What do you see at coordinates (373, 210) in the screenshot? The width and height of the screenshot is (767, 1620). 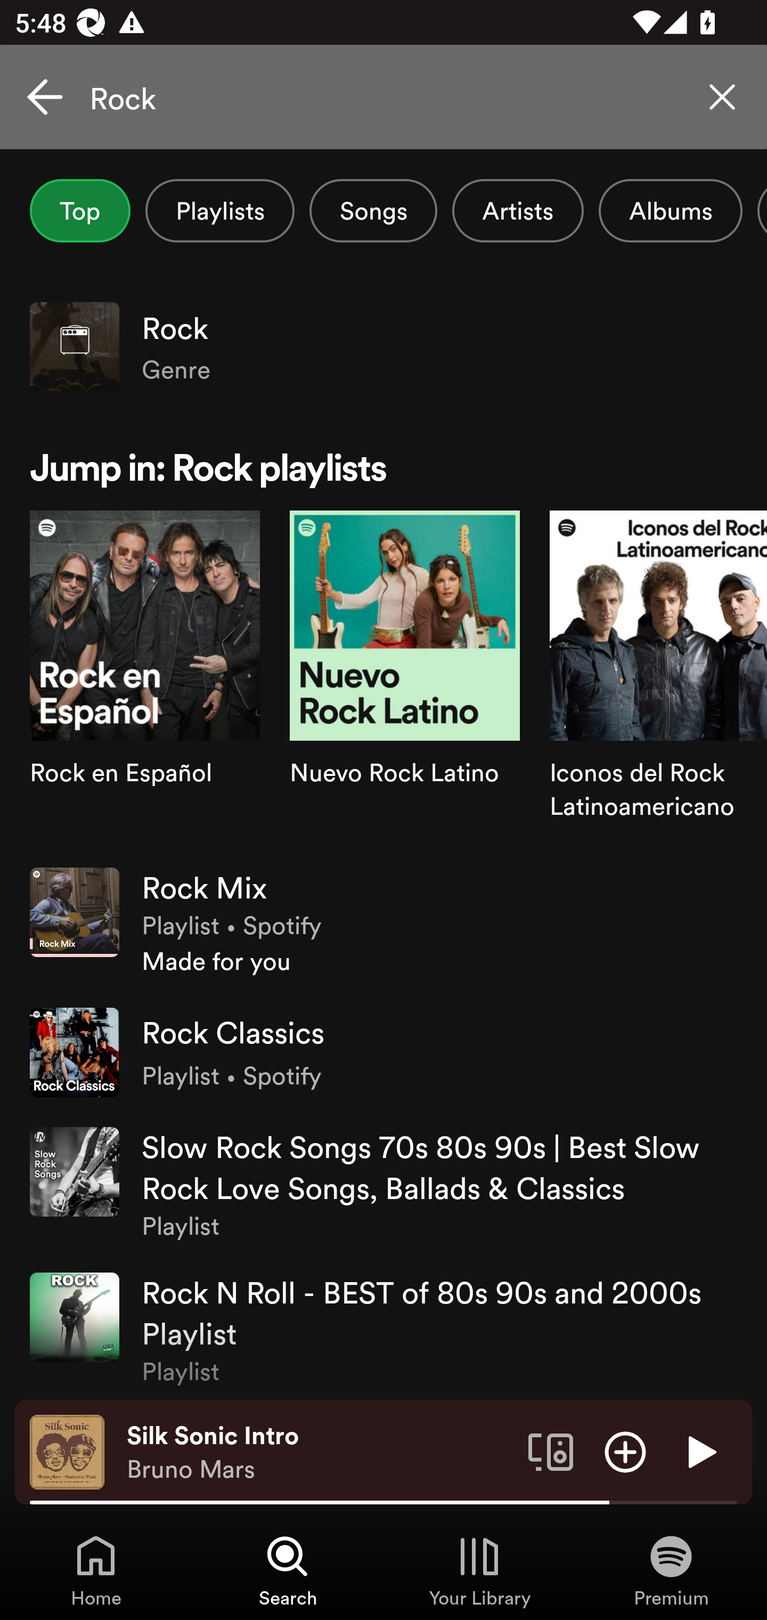 I see `Songs` at bounding box center [373, 210].